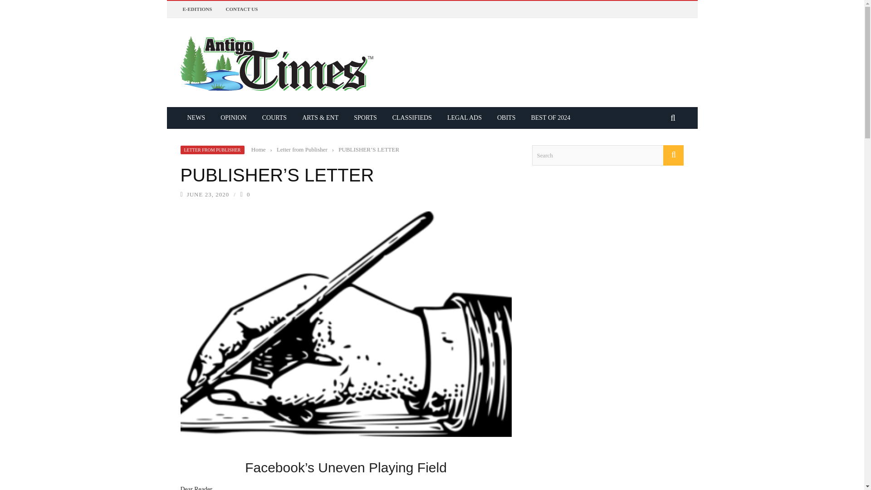  Describe the element at coordinates (412, 117) in the screenshot. I see `CLASSIFIEDS` at that location.